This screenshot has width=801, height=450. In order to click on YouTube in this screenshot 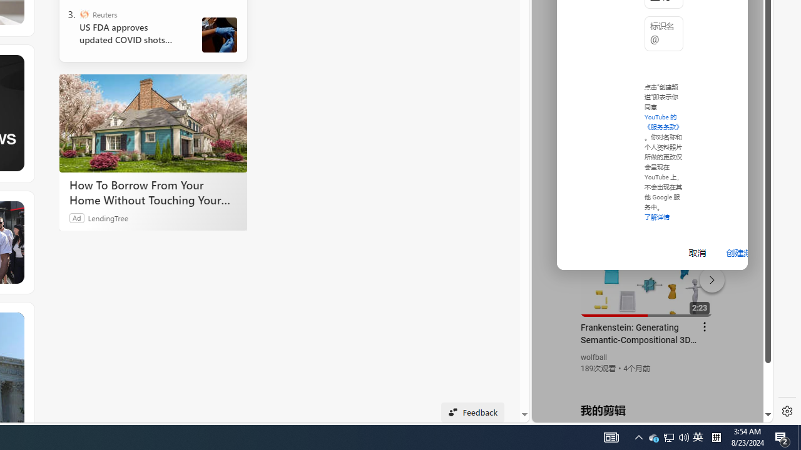, I will do `click(647, 270)`.